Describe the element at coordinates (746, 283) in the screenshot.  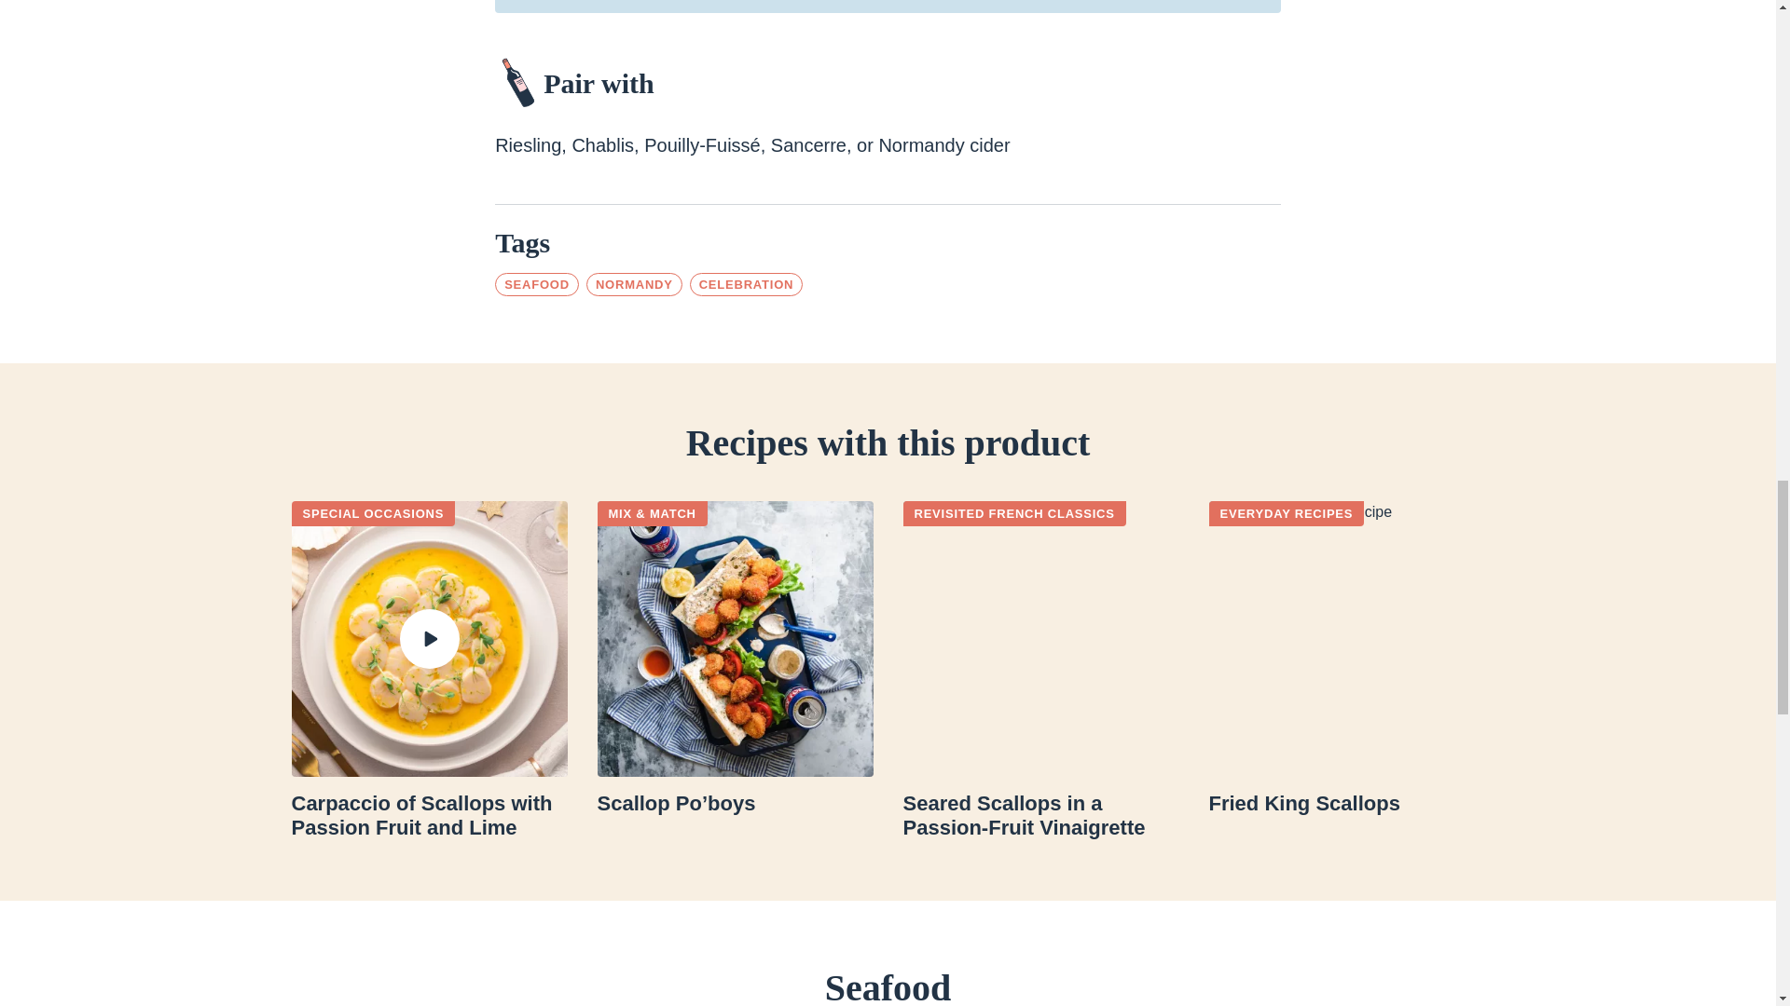
I see `CELEBRATION` at that location.